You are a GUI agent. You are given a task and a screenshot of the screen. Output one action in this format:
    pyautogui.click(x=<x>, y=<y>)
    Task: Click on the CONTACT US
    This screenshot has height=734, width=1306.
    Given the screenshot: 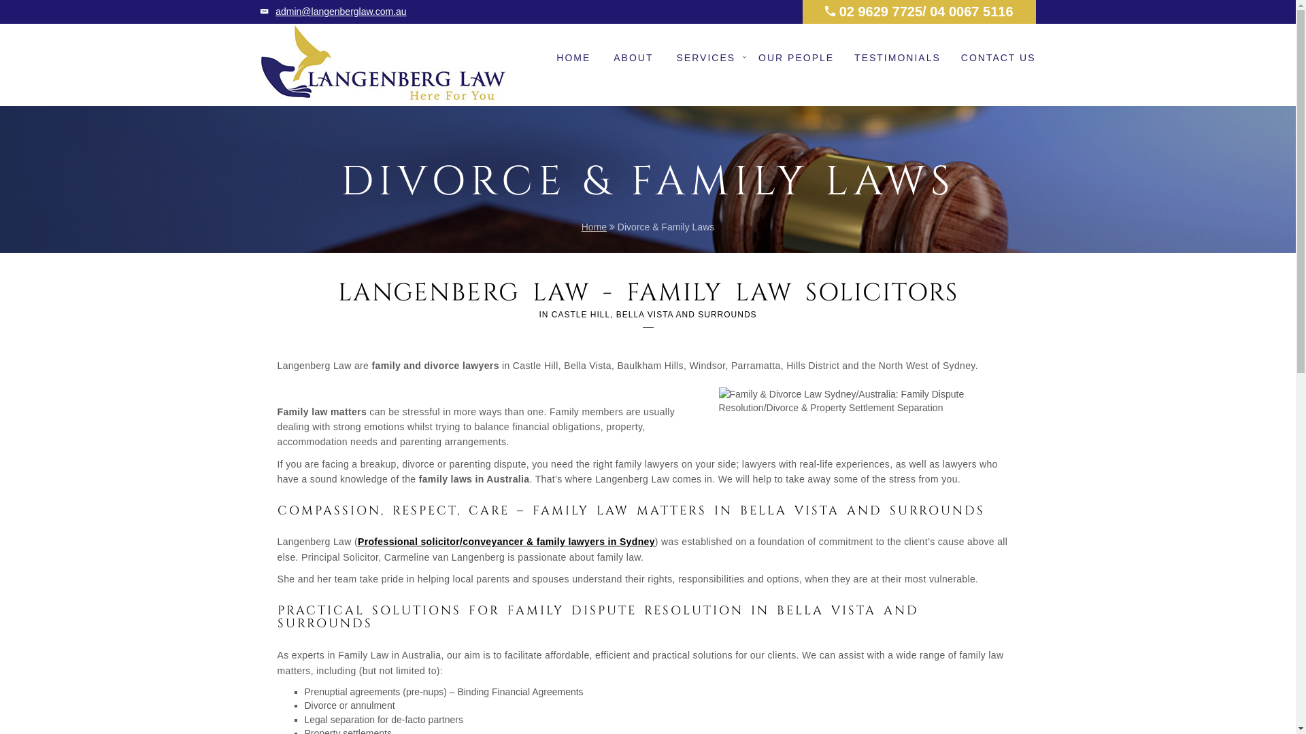 What is the action you would take?
    pyautogui.click(x=999, y=49)
    